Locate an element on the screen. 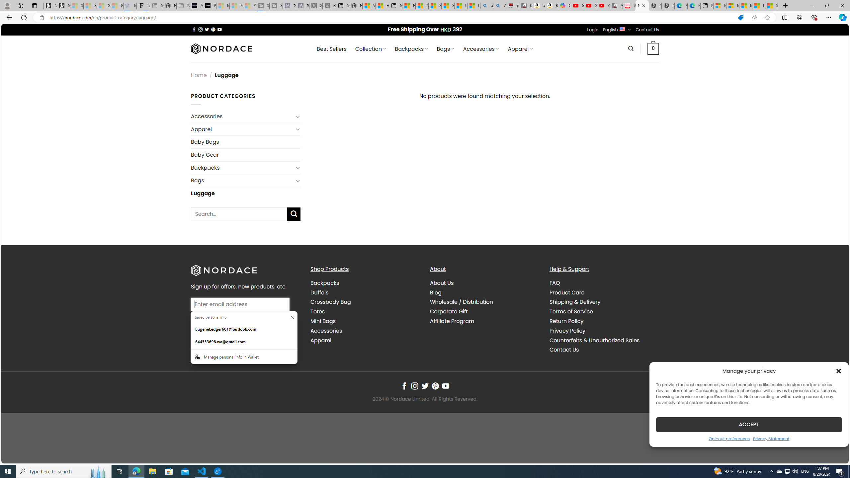  Microsoft Start is located at coordinates (745, 6).